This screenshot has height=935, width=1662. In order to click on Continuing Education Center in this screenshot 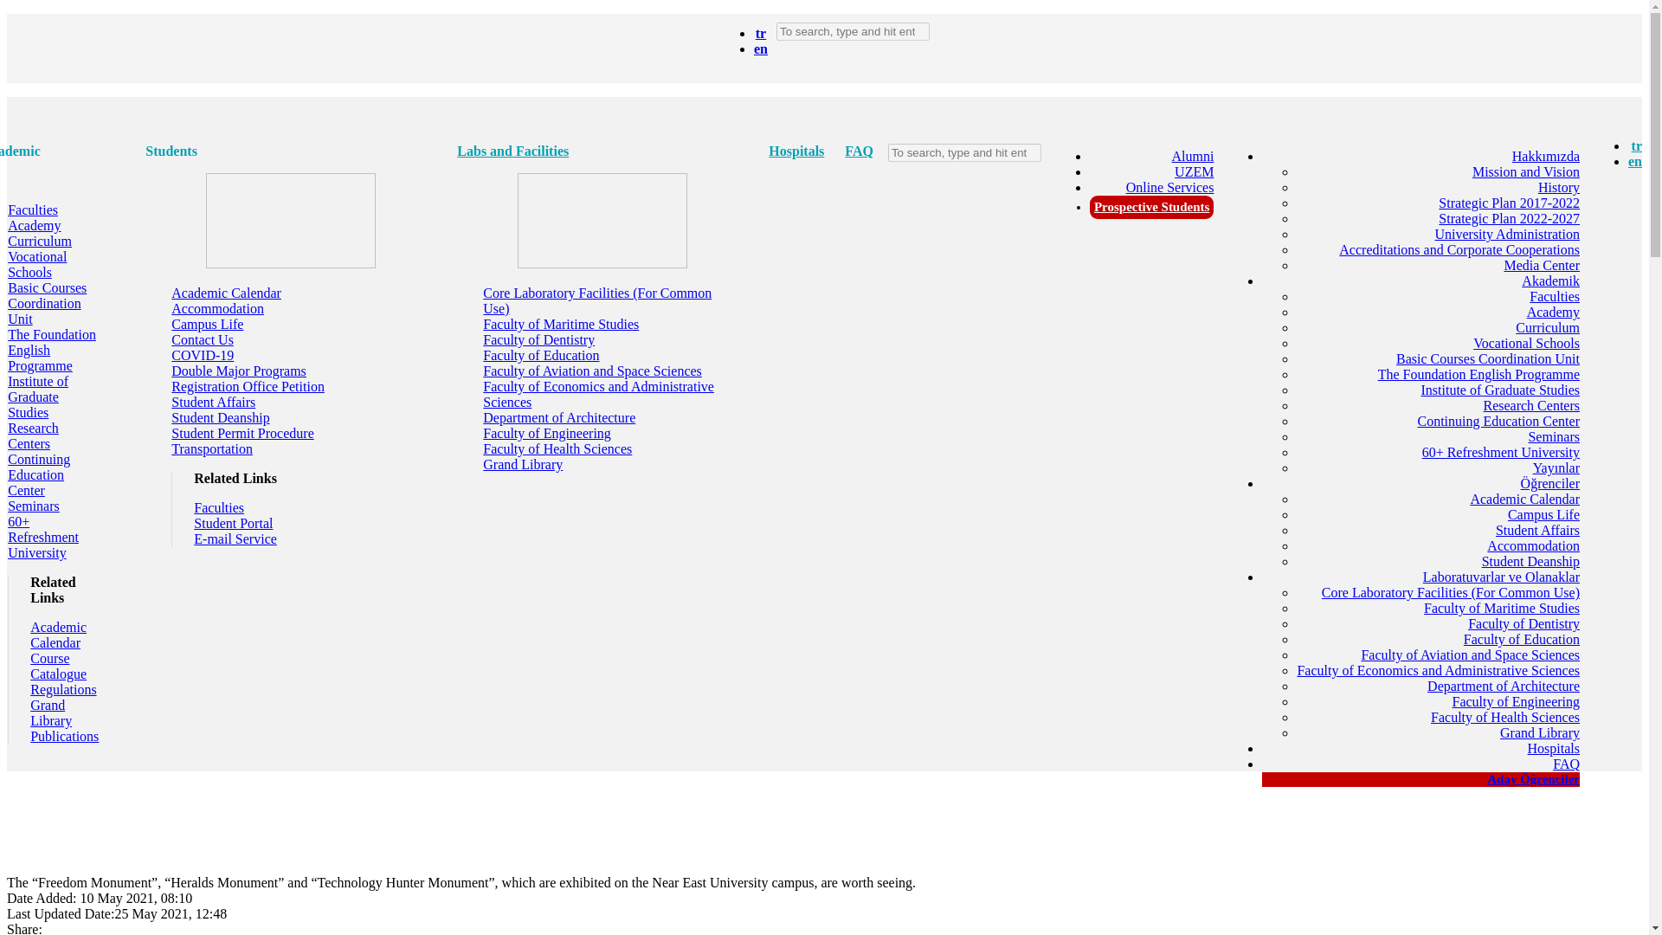, I will do `click(1498, 421)`.